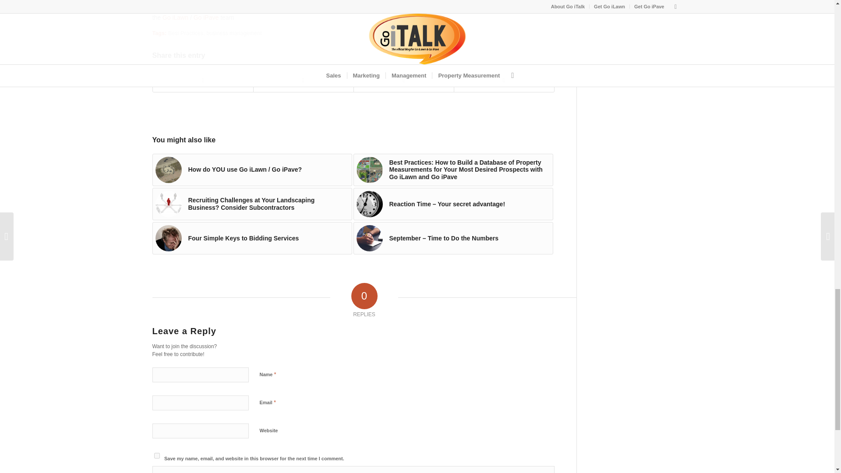 The width and height of the screenshot is (841, 473). Describe the element at coordinates (157, 455) in the screenshot. I see `yes` at that location.